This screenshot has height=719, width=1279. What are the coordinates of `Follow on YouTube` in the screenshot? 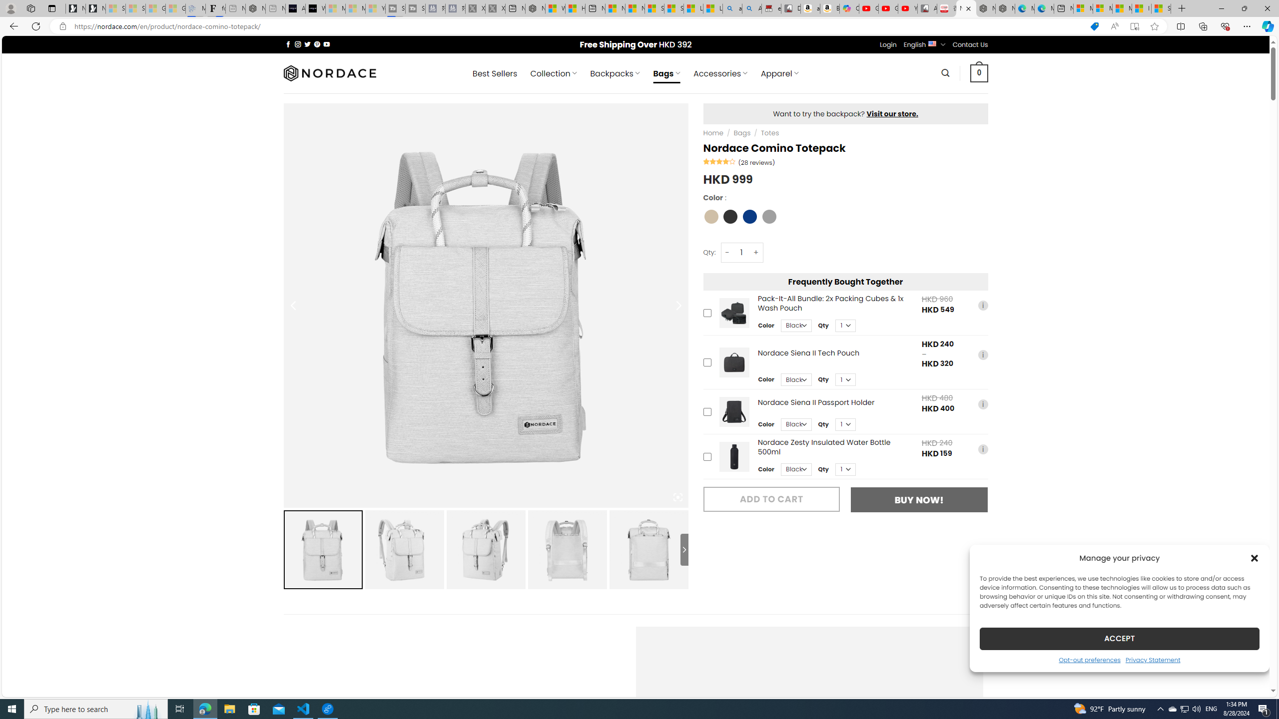 It's located at (327, 44).